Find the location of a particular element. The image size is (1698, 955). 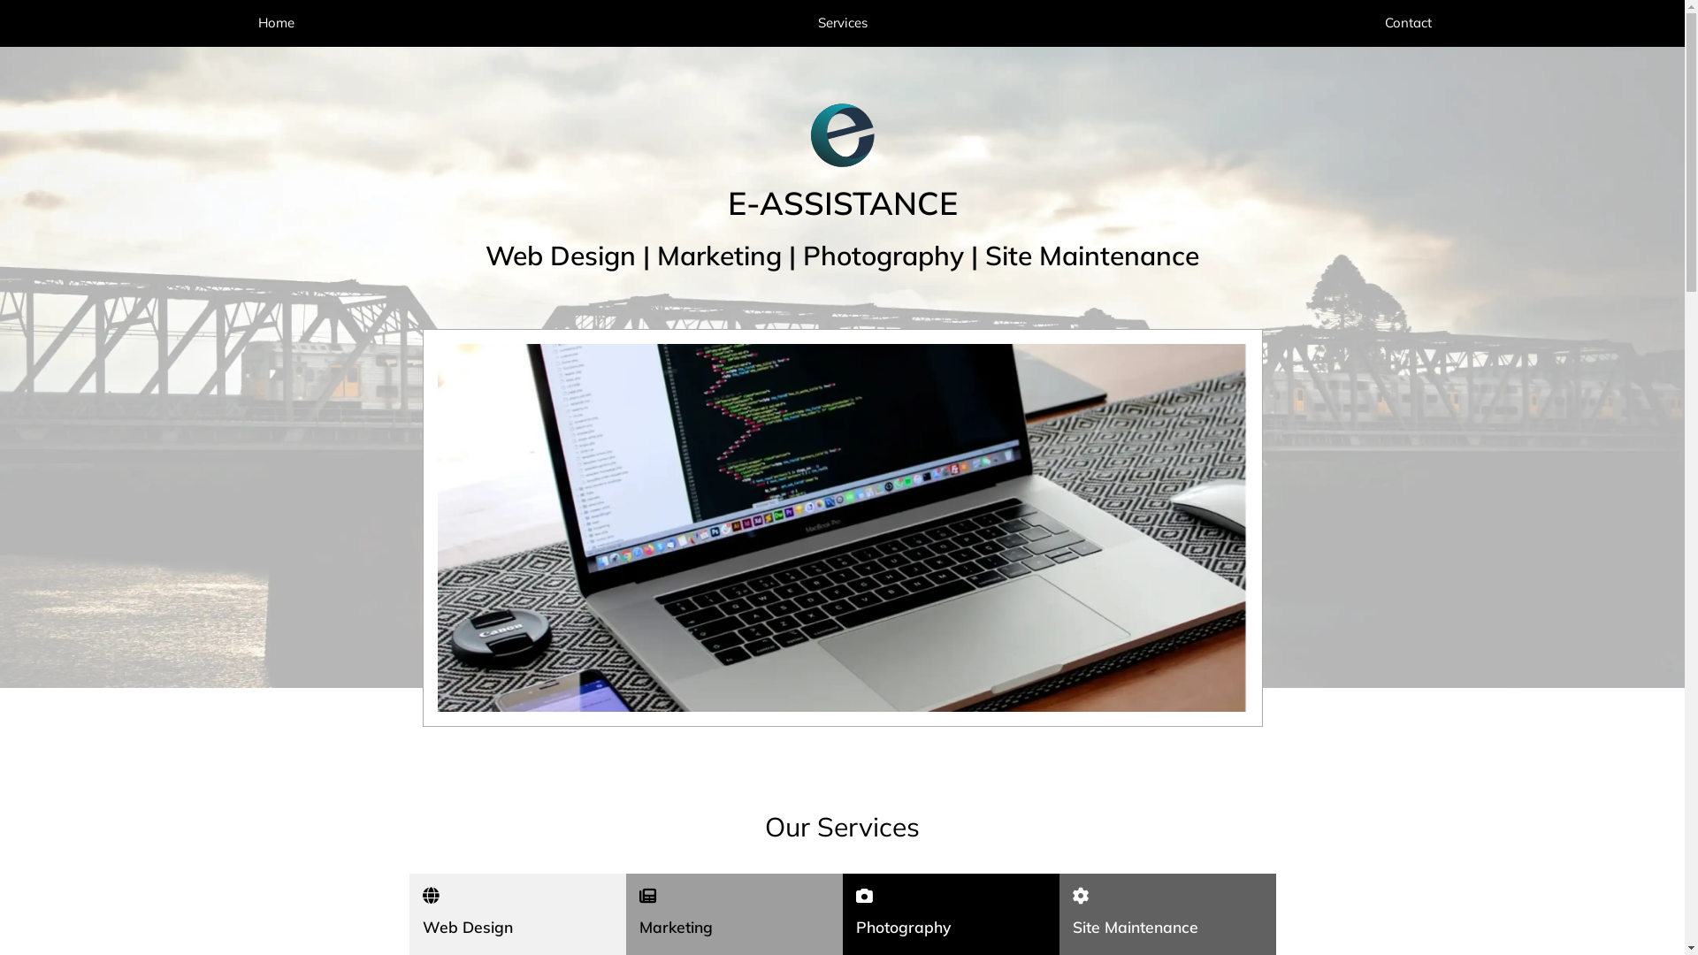

Contact is located at coordinates (1408, 23).